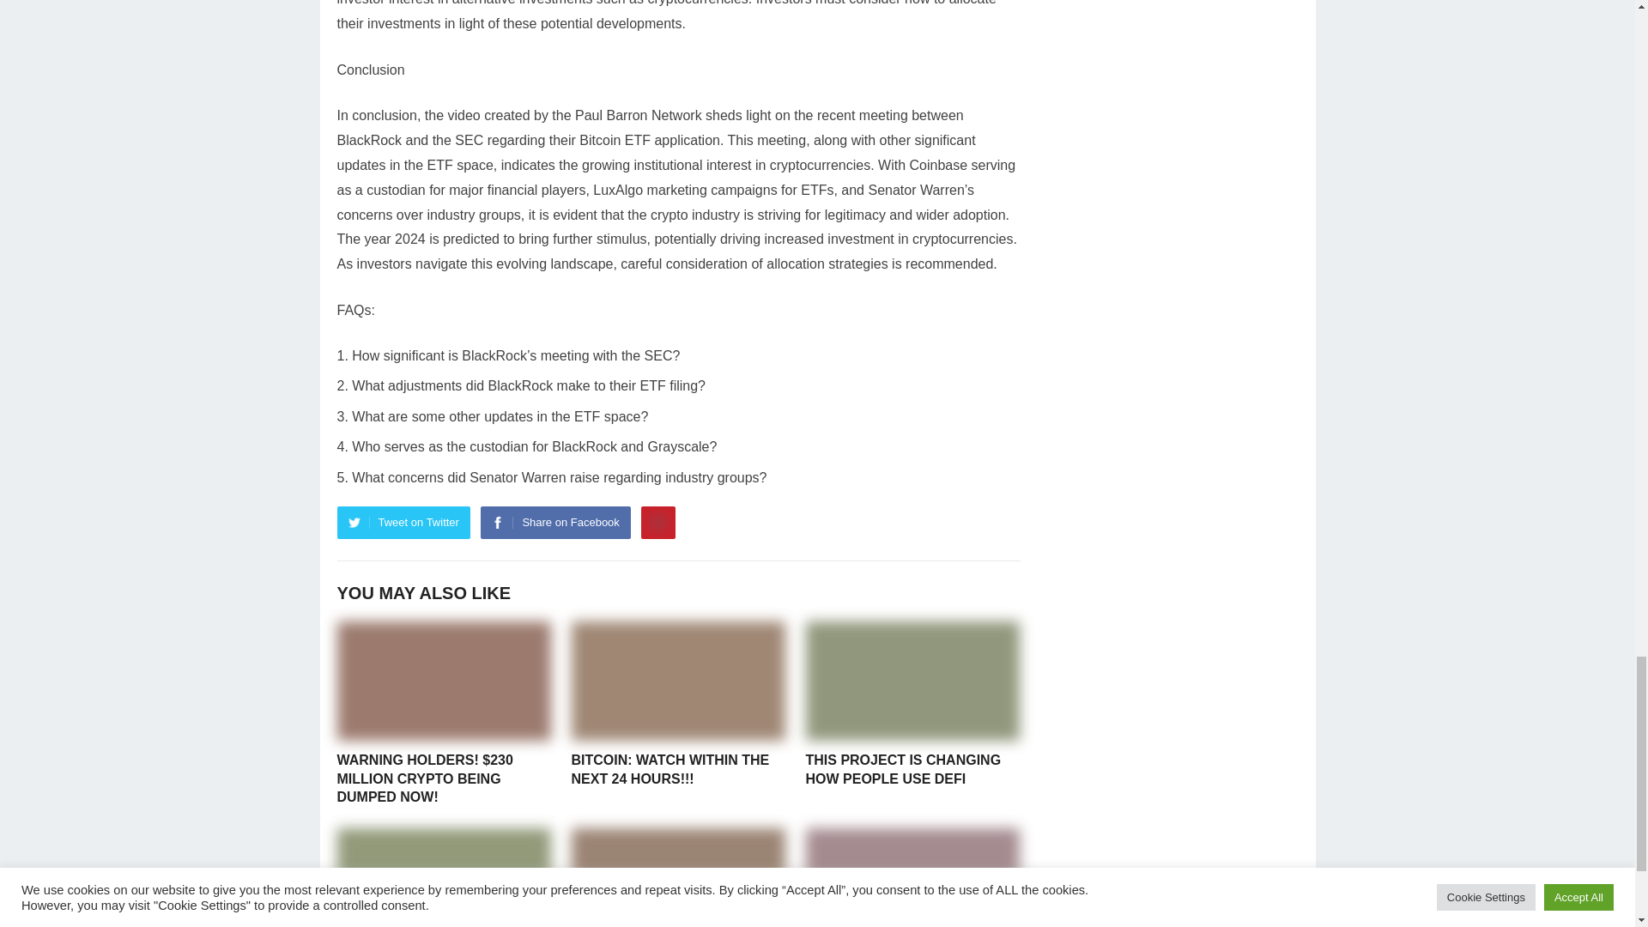 This screenshot has height=927, width=1648. I want to click on BITCOIN: WATCH WITHIN THE NEXT 24 HOURS!!!, so click(670, 769).